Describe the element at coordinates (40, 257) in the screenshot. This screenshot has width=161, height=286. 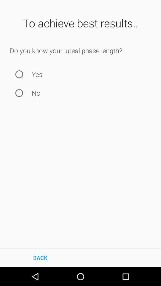
I see `open back item` at that location.